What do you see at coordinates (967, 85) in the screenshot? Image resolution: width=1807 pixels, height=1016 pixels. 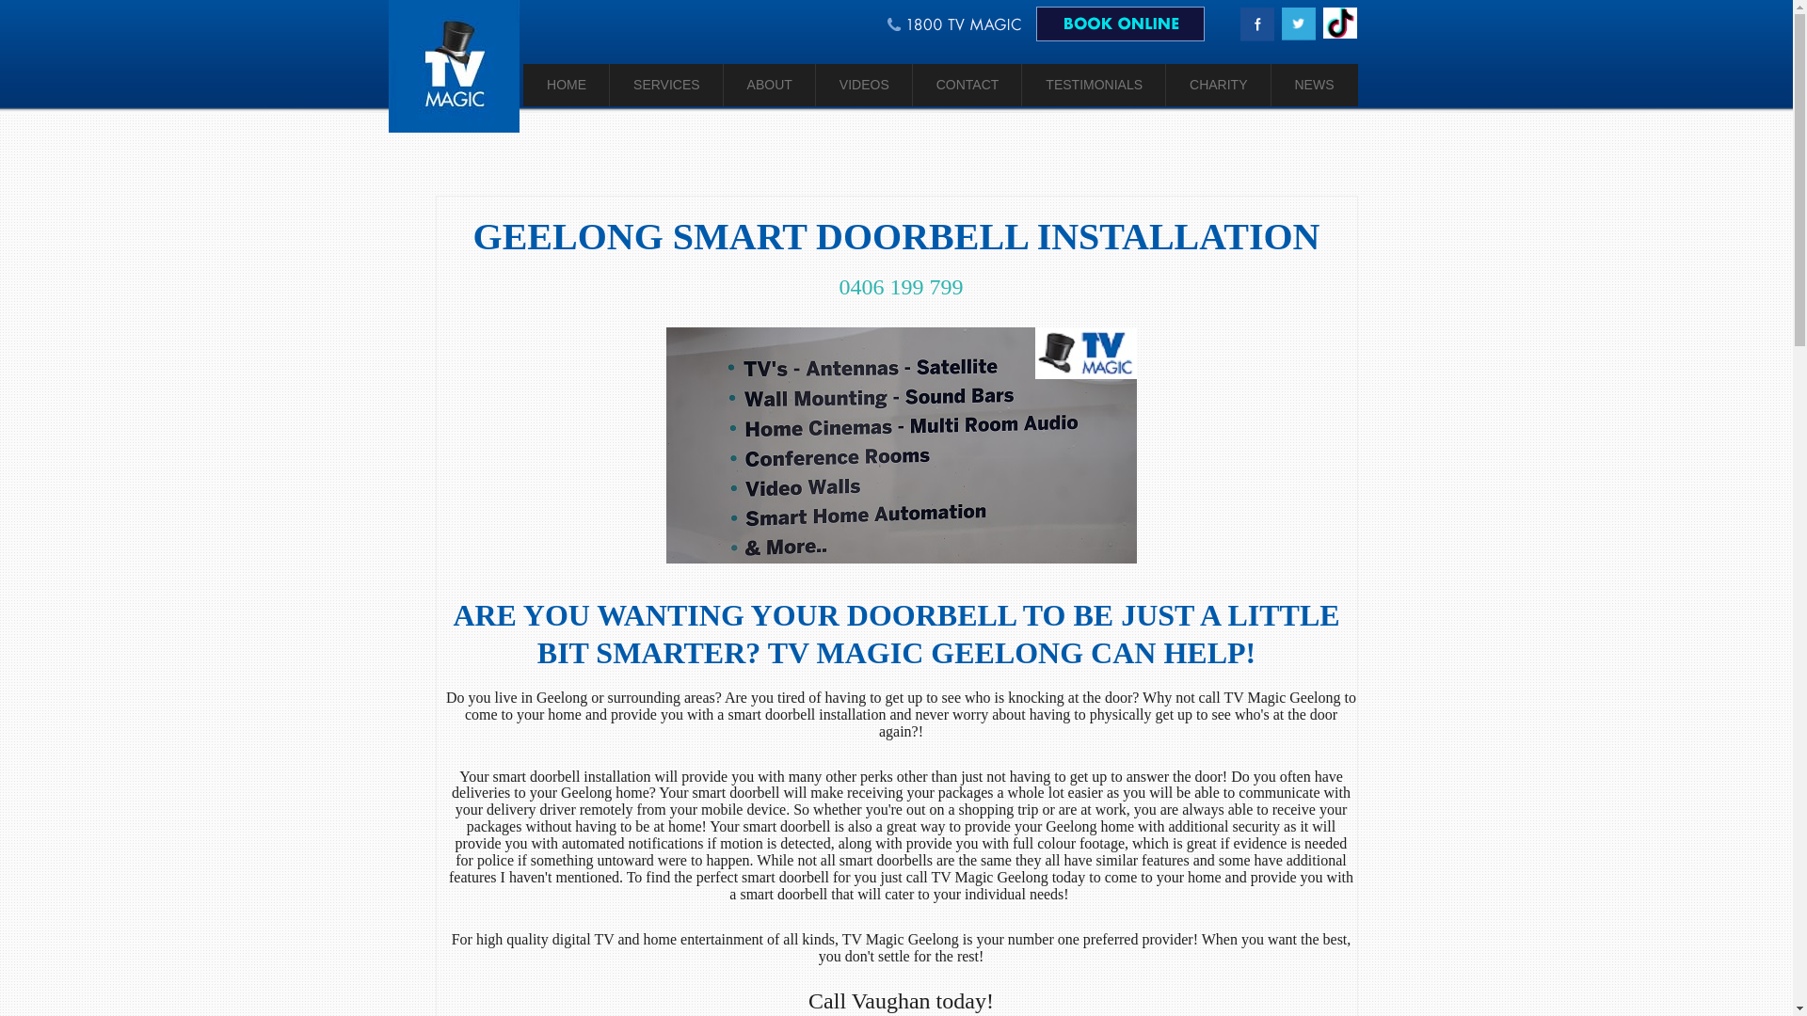 I see `CONTACT` at bounding box center [967, 85].